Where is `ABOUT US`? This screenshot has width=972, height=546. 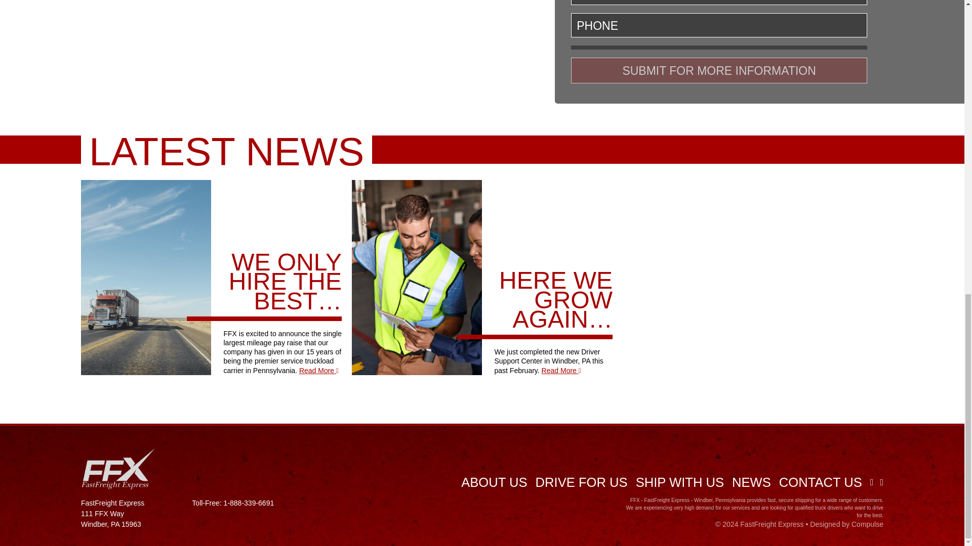 ABOUT US is located at coordinates (494, 482).